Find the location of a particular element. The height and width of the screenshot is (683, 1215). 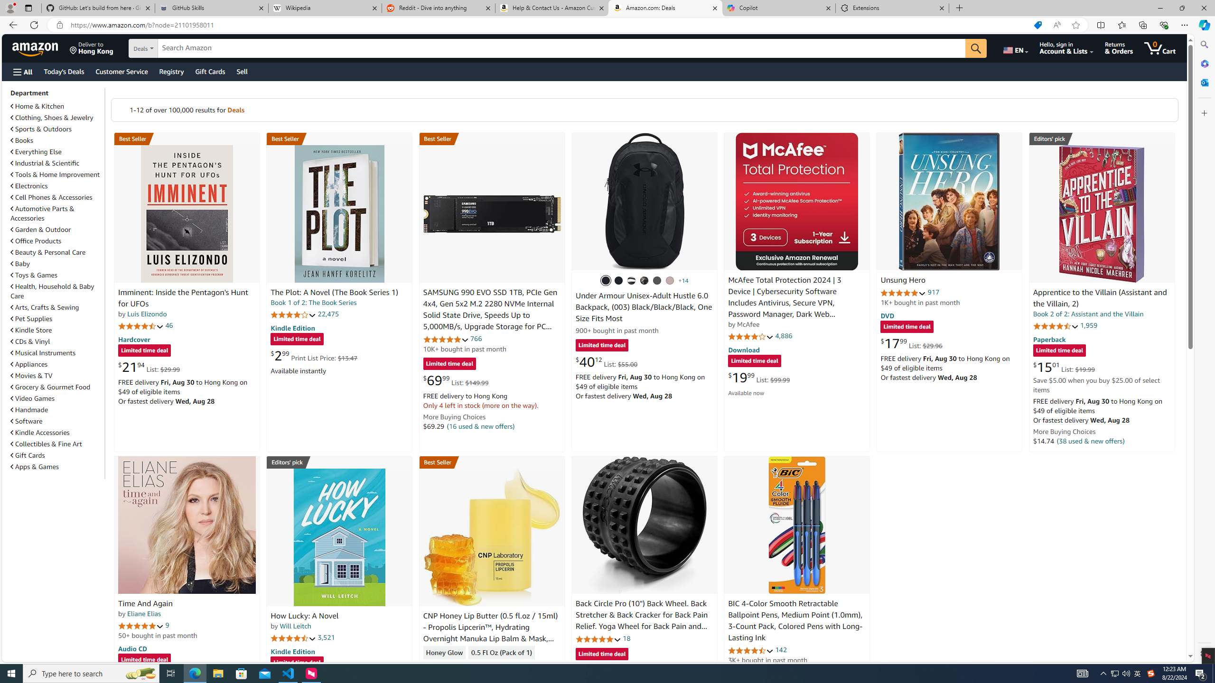

Gift Cards is located at coordinates (56, 455).